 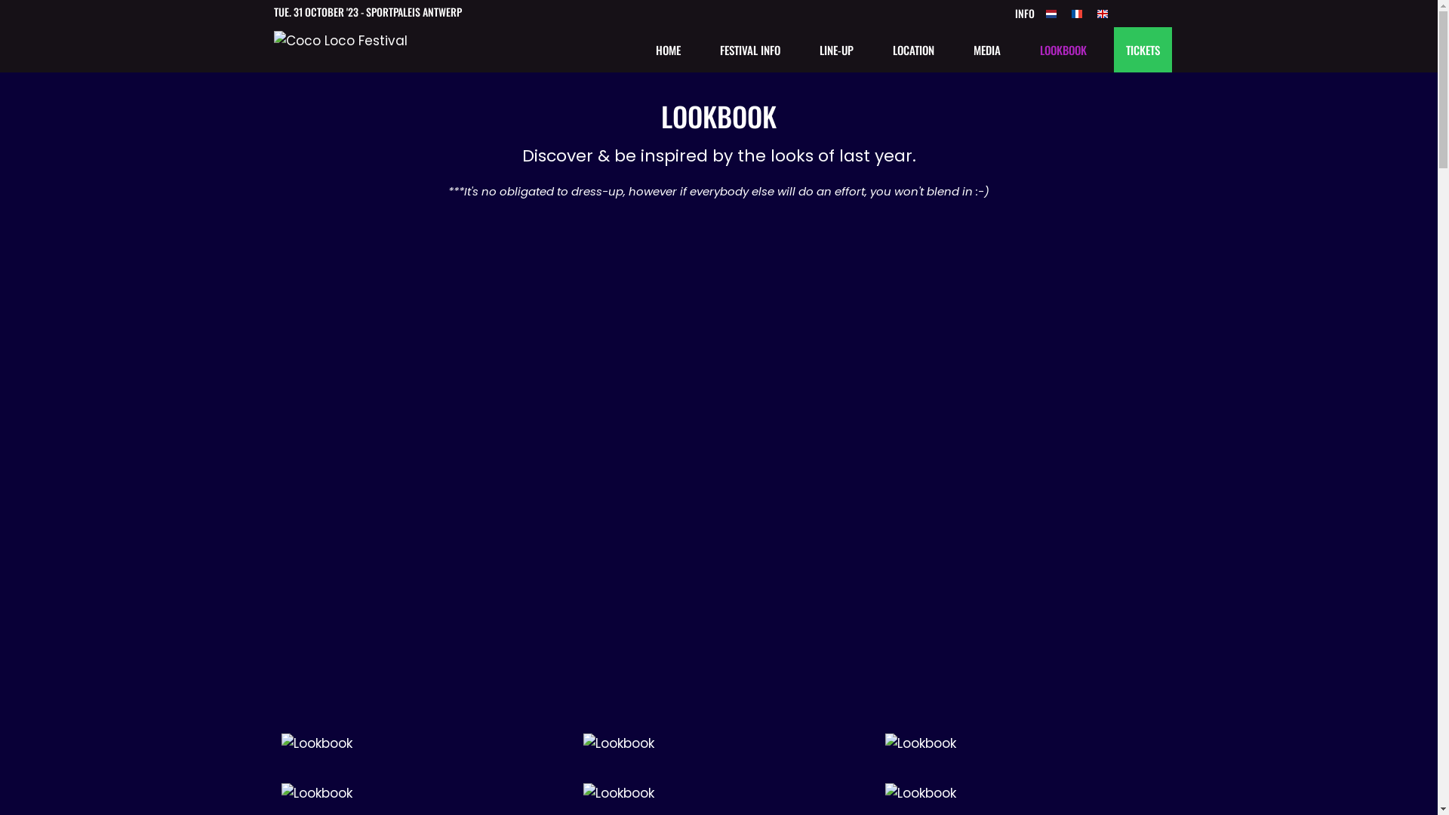 What do you see at coordinates (987, 50) in the screenshot?
I see `MEDIA` at bounding box center [987, 50].